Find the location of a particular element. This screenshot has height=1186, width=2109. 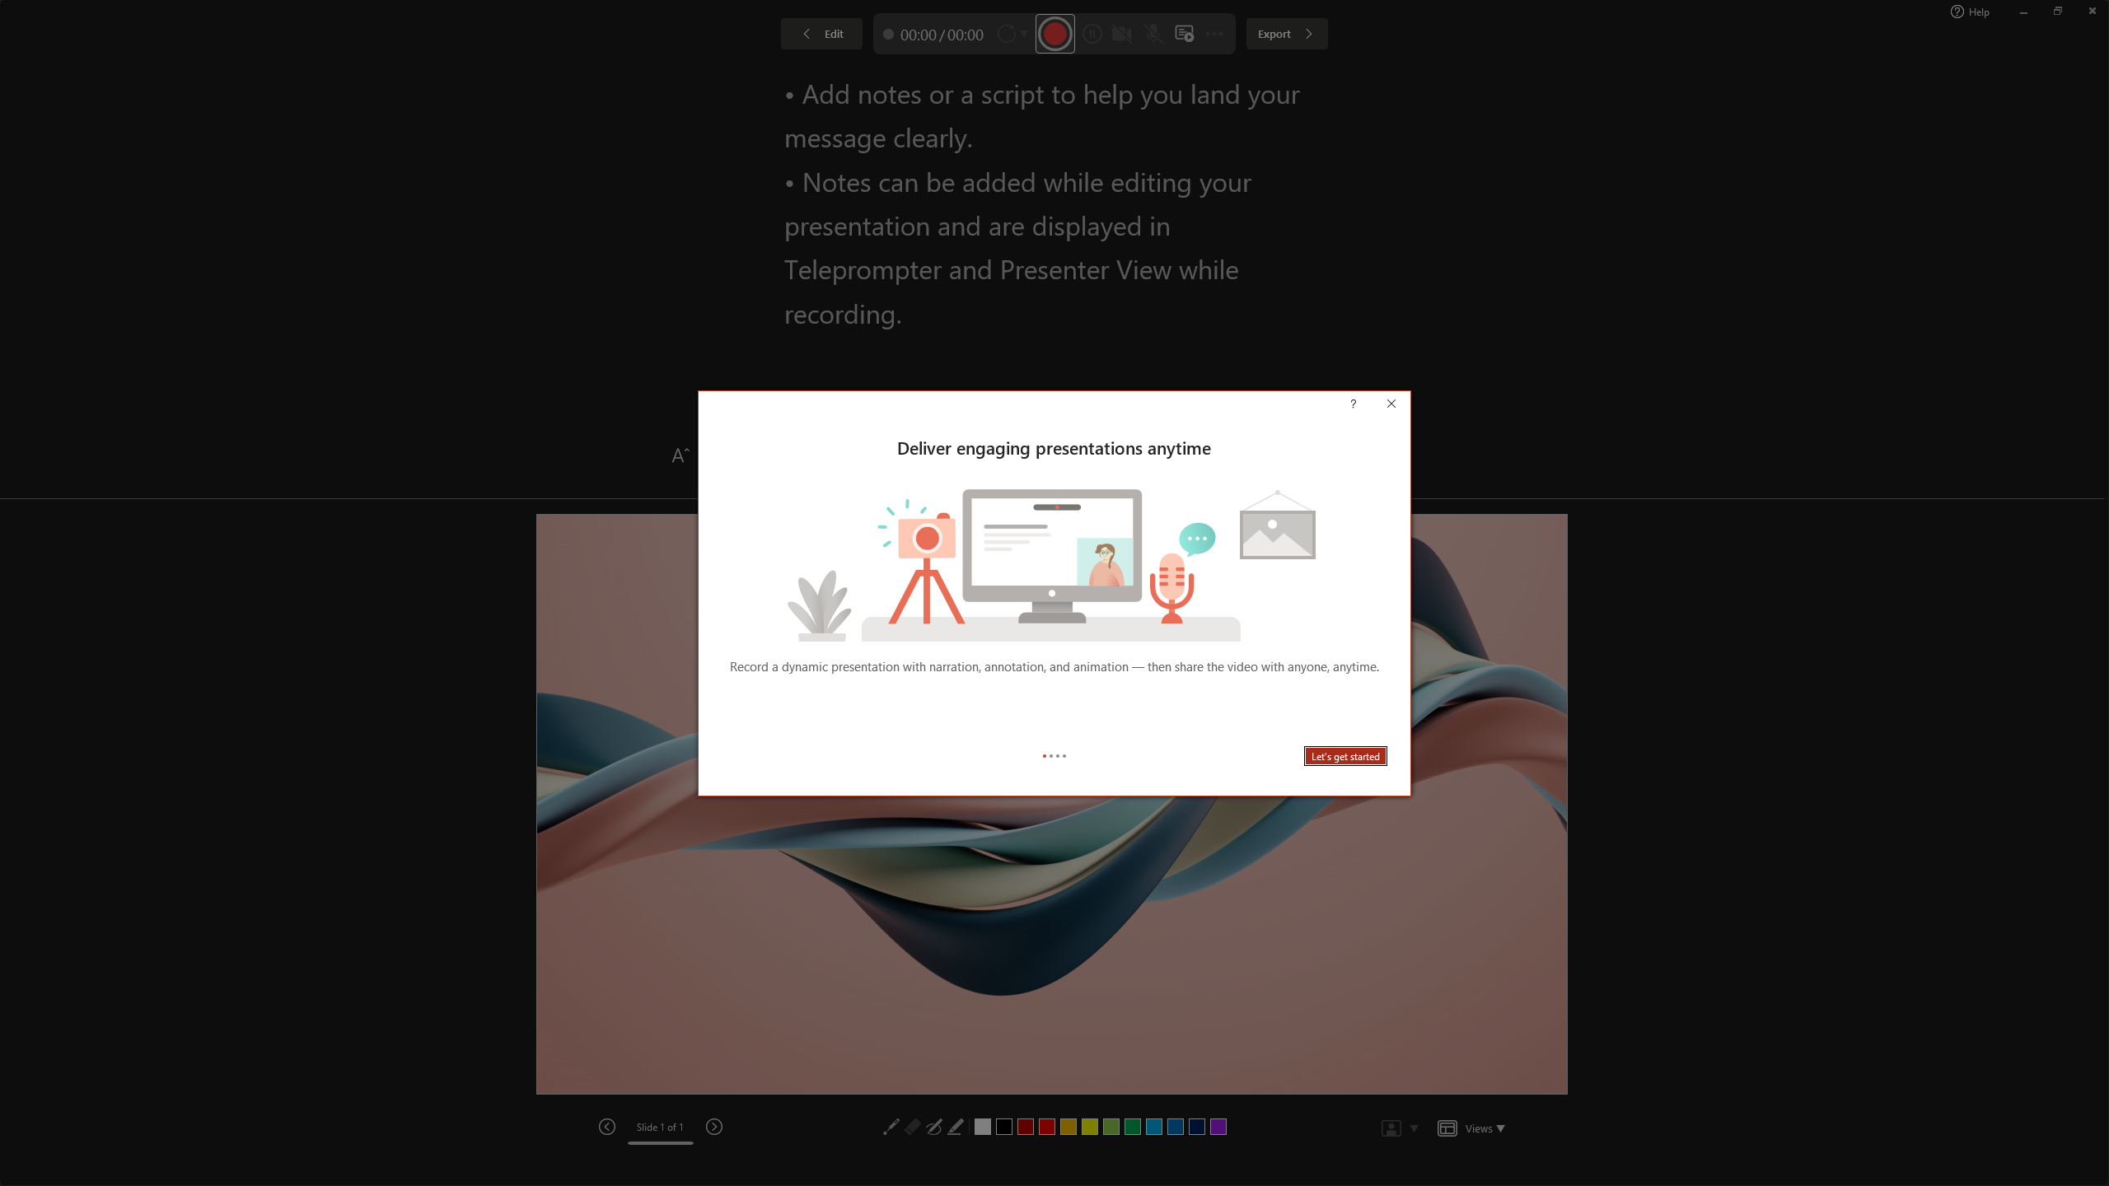

Circuit is located at coordinates (1120, 82).